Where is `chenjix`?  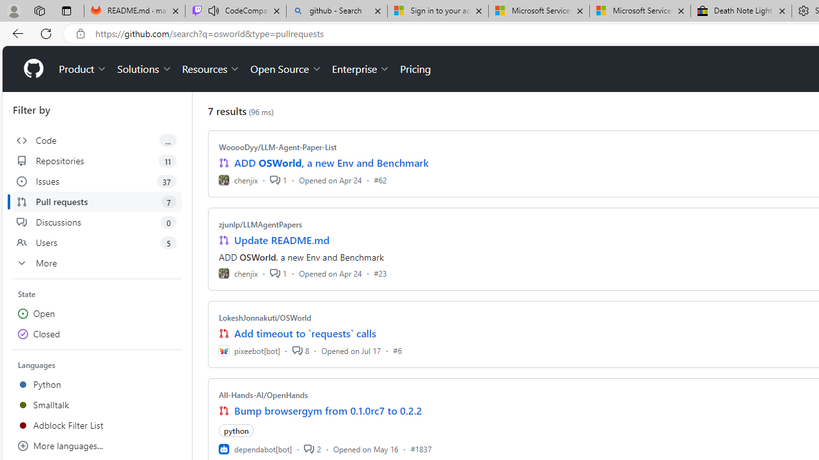
chenjix is located at coordinates (238, 273).